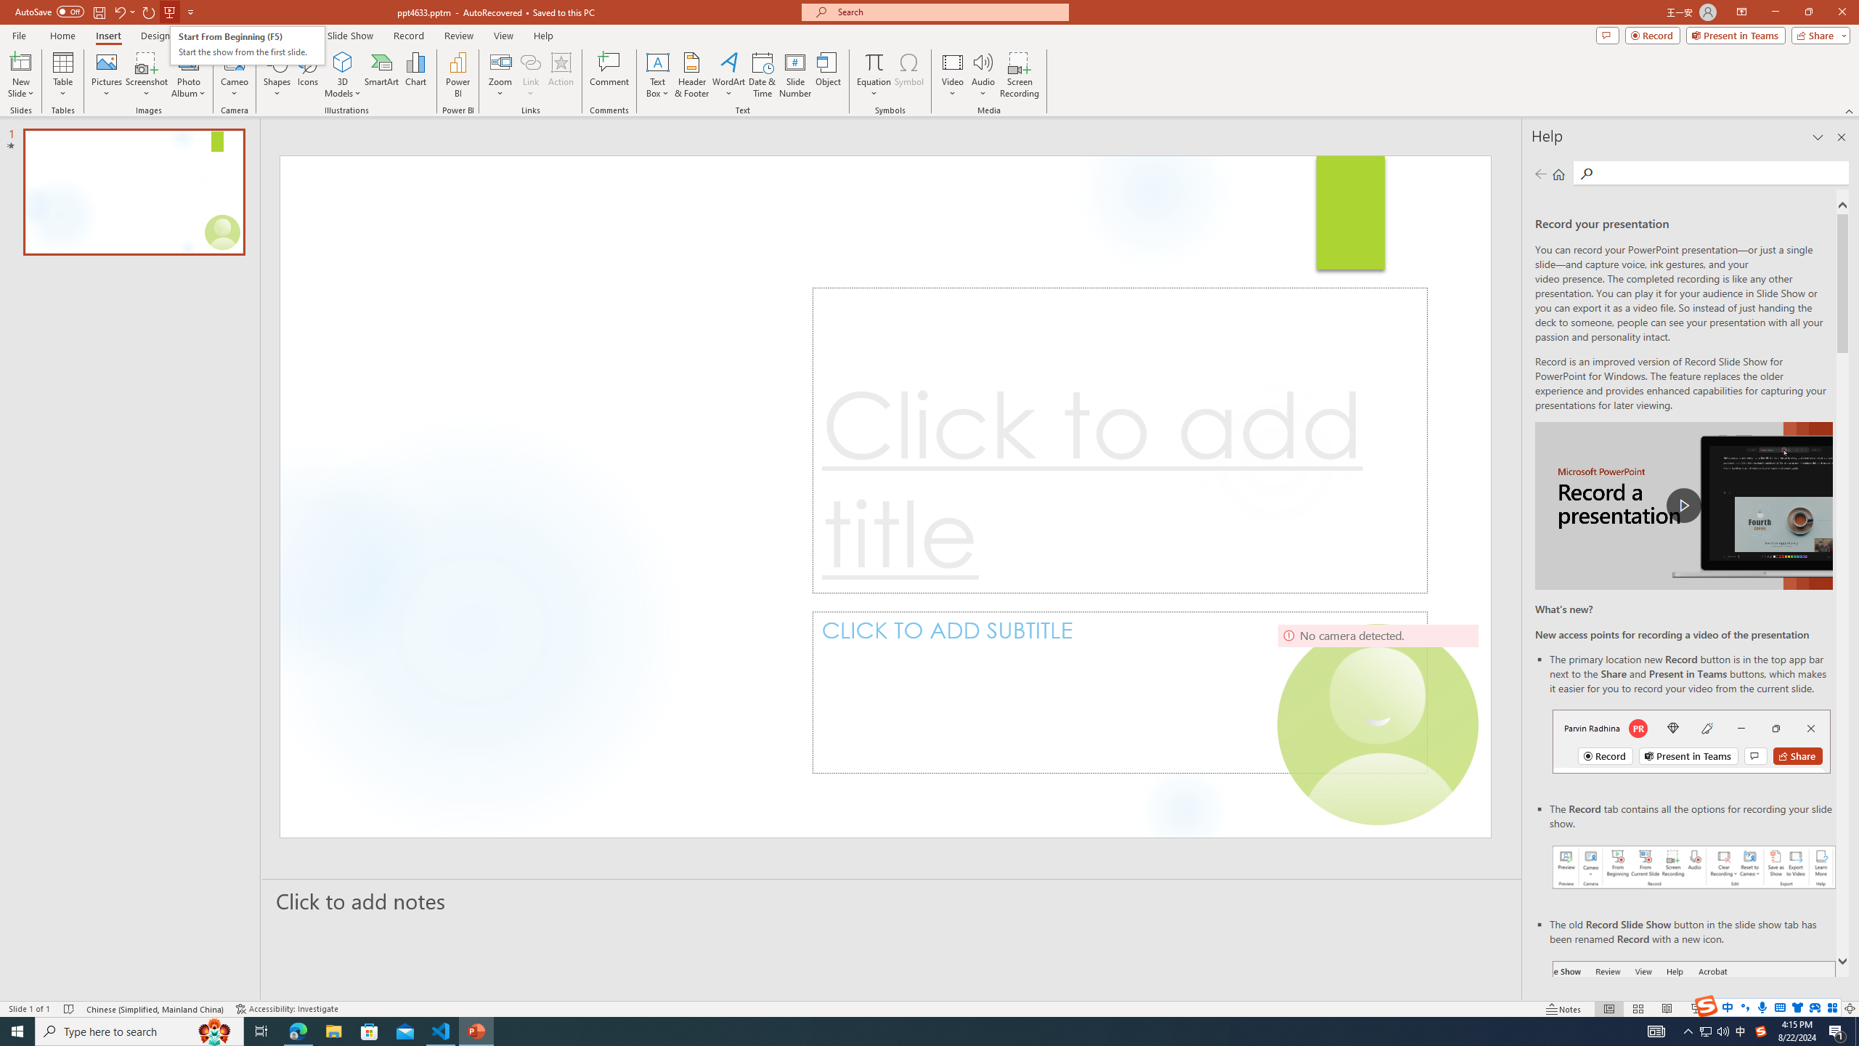 This screenshot has height=1046, width=1859. Describe the element at coordinates (658, 62) in the screenshot. I see `Draw Horizontal Text Box` at that location.